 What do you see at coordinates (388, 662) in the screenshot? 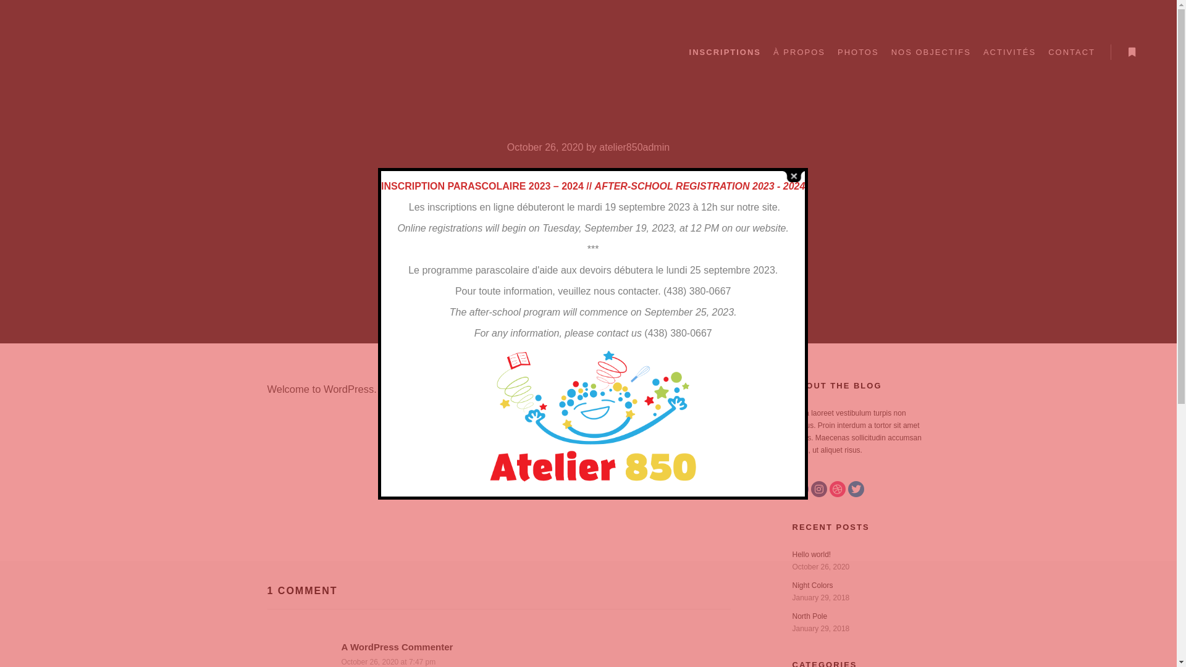
I see `October 26, 2020 at 7:47 pm` at bounding box center [388, 662].